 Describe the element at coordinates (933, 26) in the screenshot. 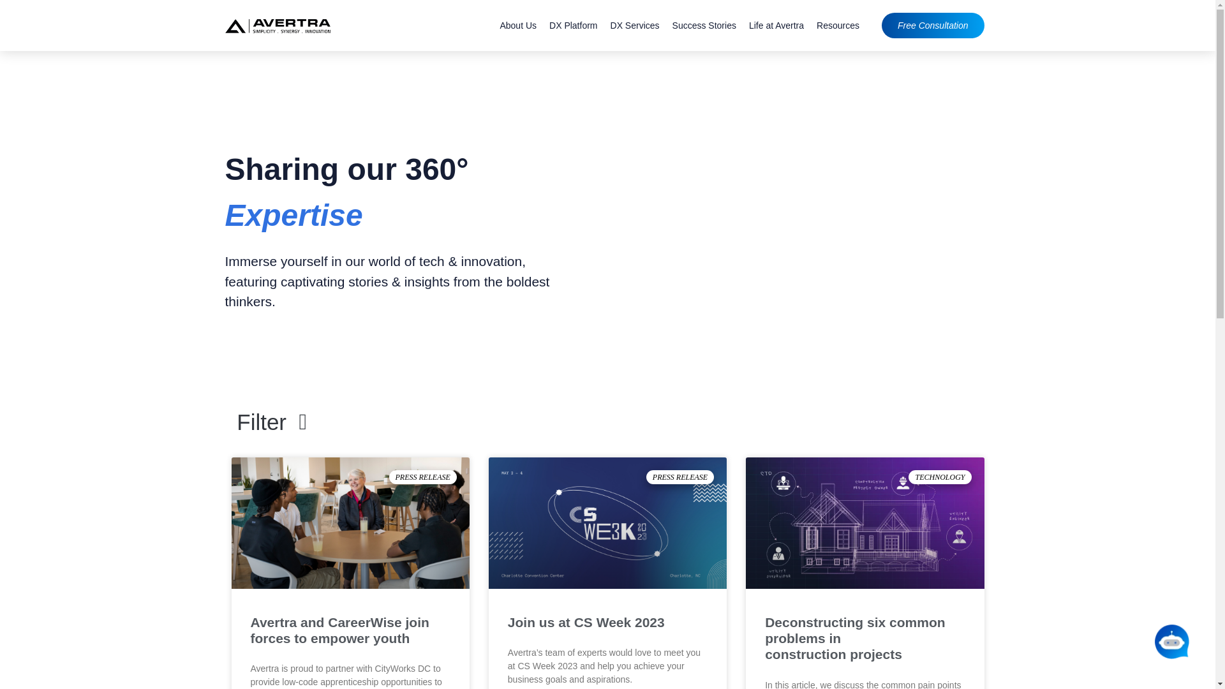

I see `Free Consultation` at that location.